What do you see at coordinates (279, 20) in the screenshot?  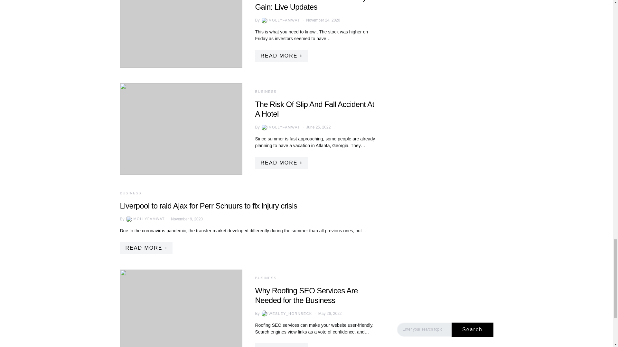 I see `View all posts by mollyfamwat` at bounding box center [279, 20].